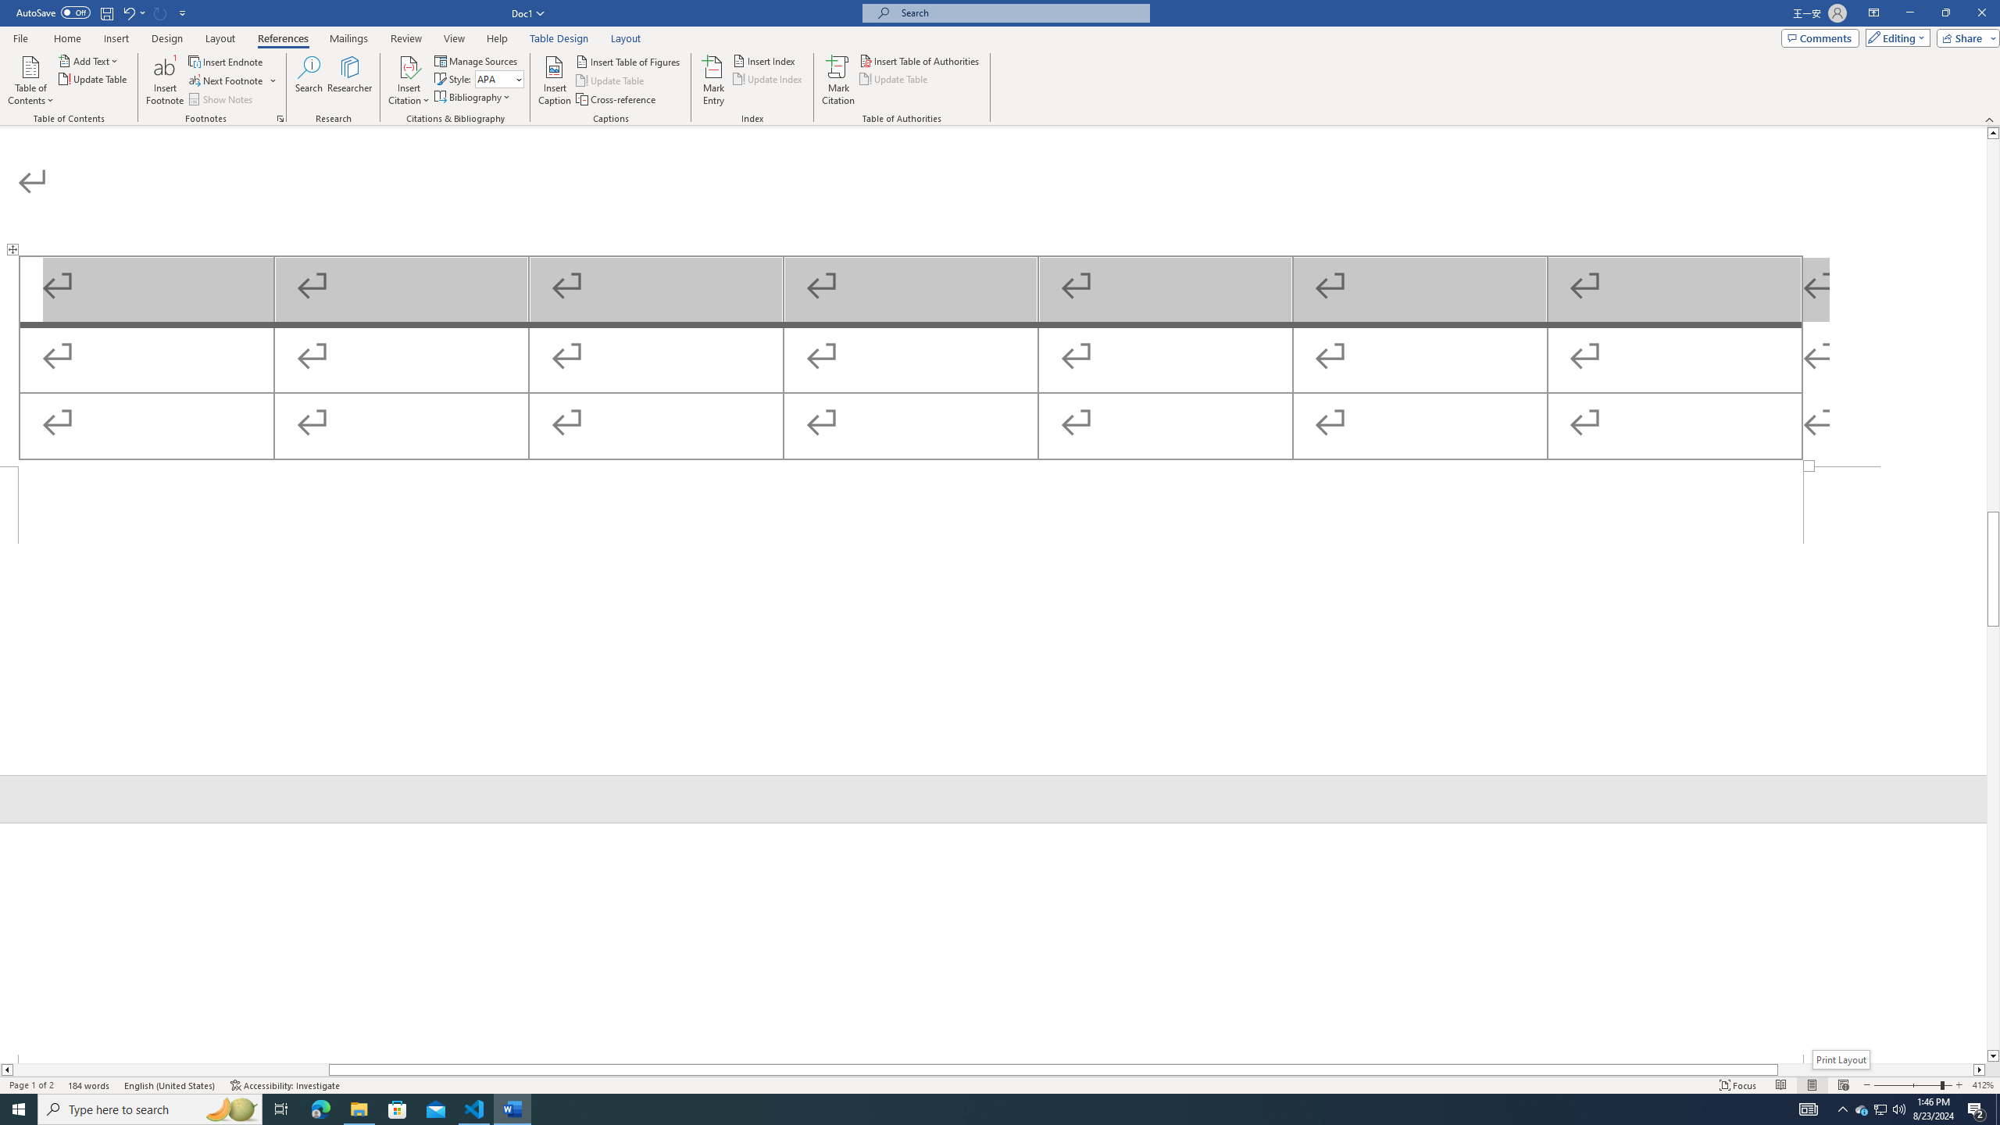 This screenshot has width=2000, height=1125. I want to click on Add Text, so click(89, 61).